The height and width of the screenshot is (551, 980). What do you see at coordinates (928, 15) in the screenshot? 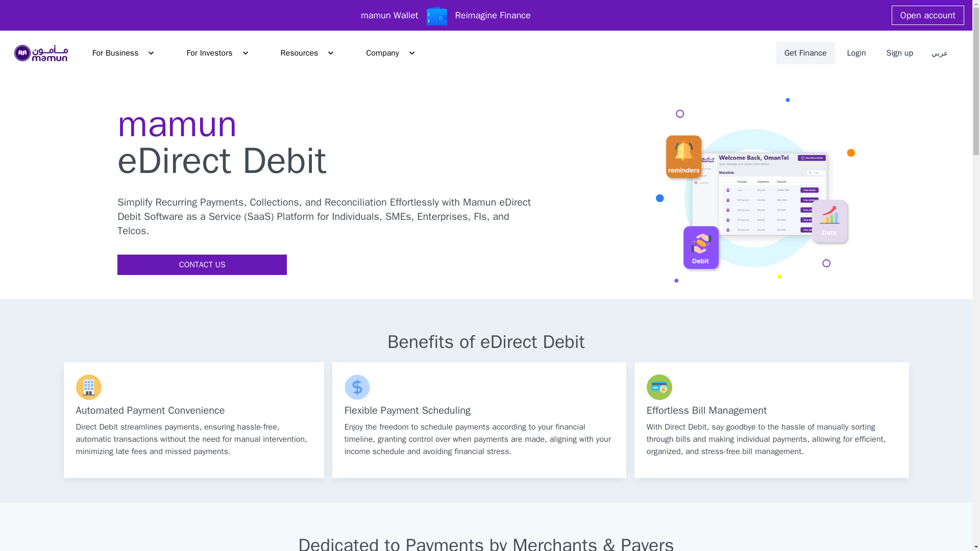
I see `Open account` at bounding box center [928, 15].